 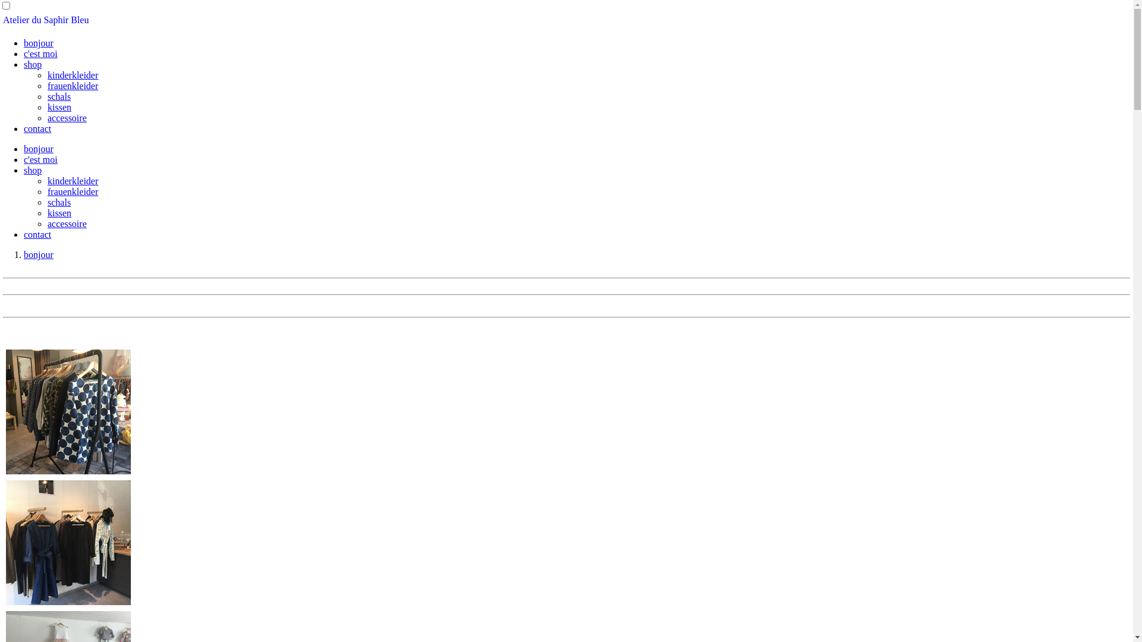 I want to click on kissen, so click(x=59, y=107).